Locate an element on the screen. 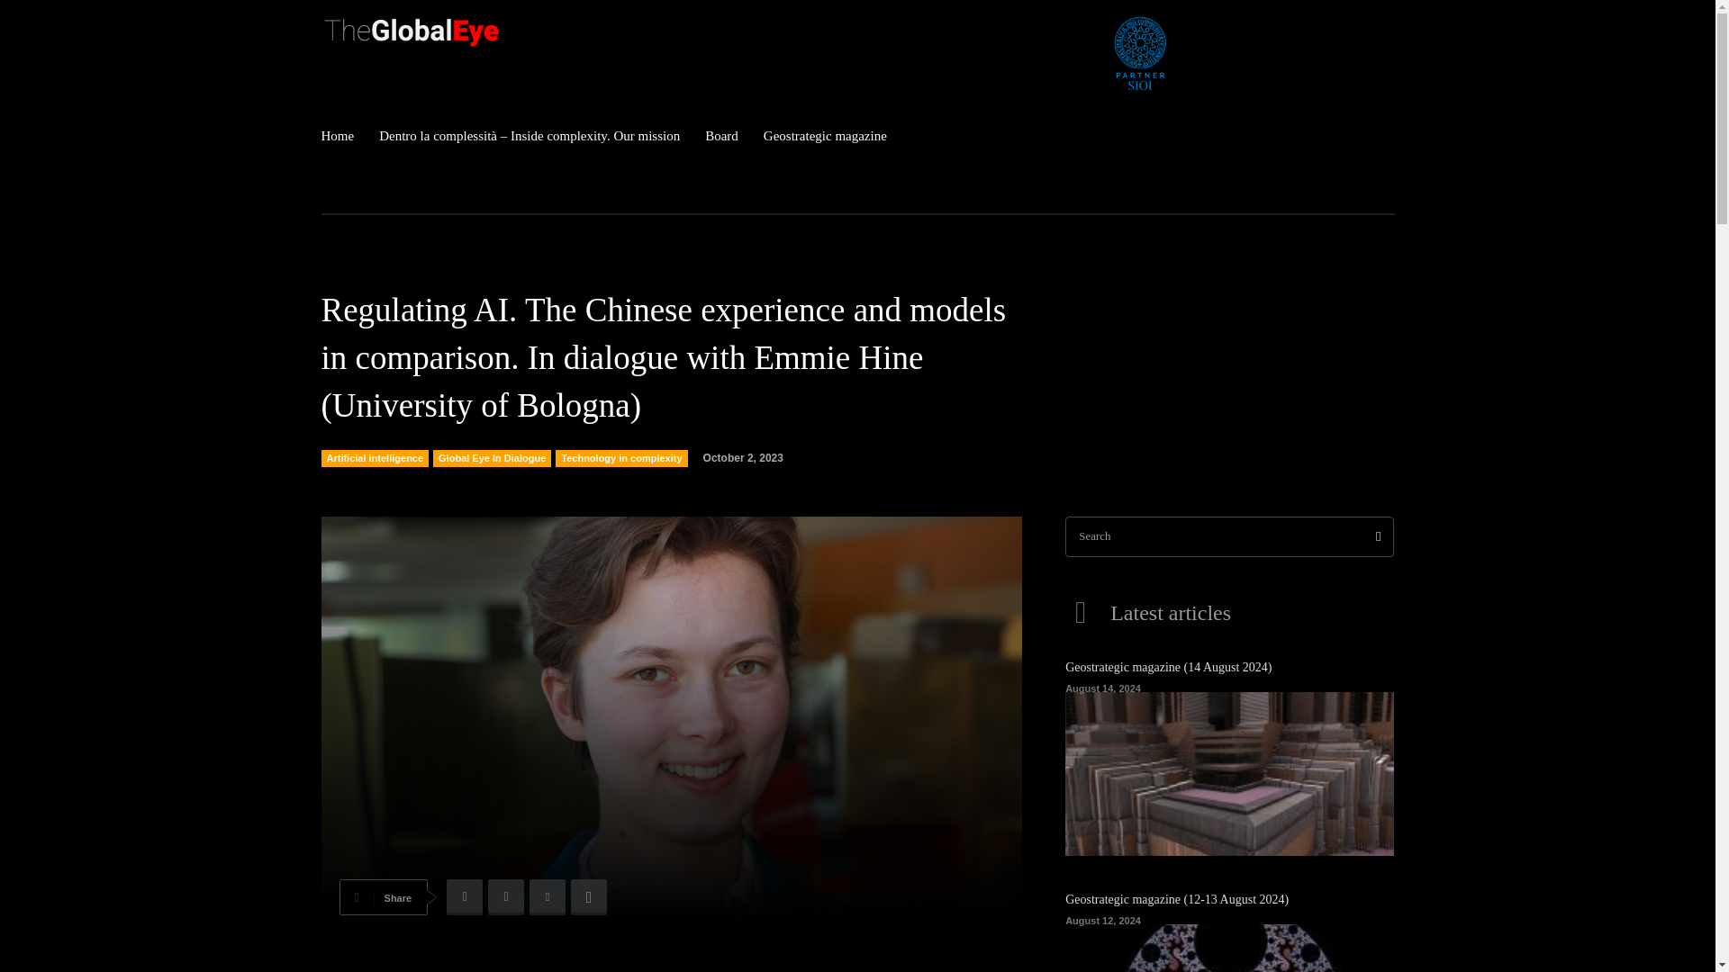 The width and height of the screenshot is (1729, 972). Twitter is located at coordinates (505, 897).